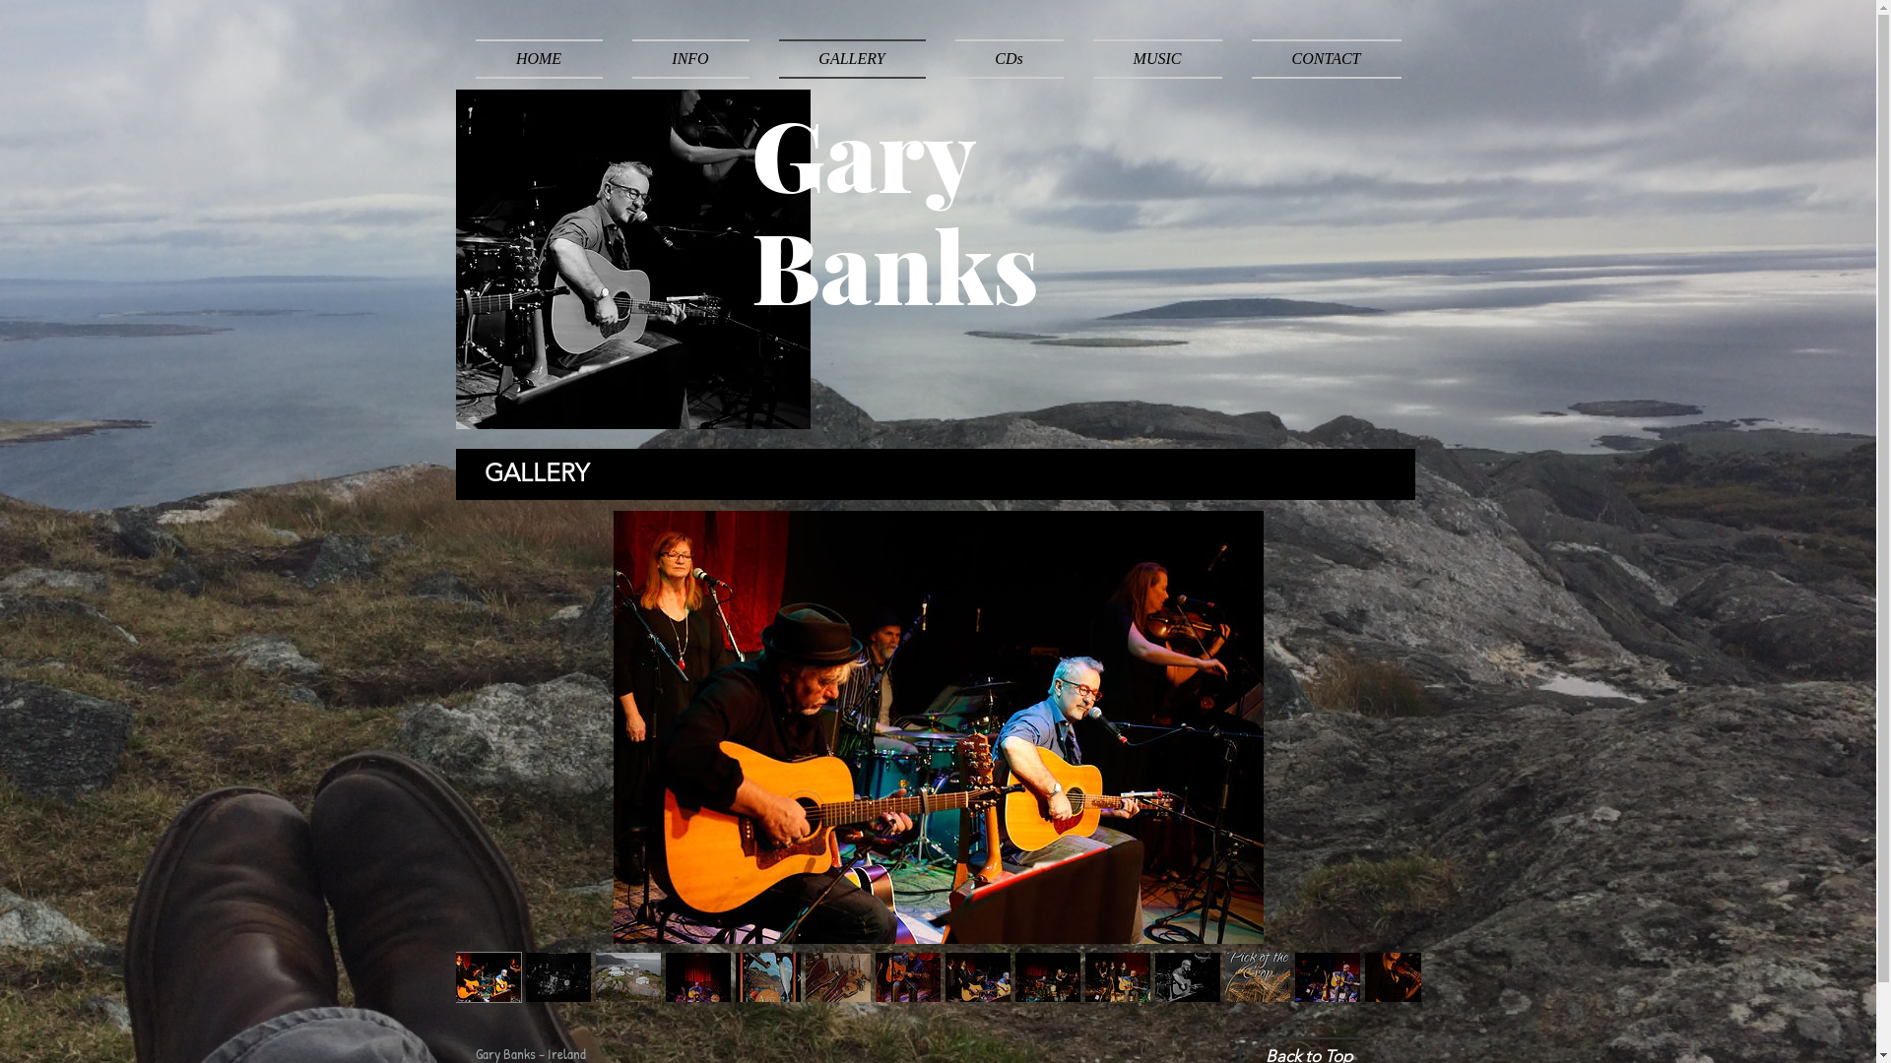 Image resolution: width=1891 pixels, height=1063 pixels. Describe the element at coordinates (546, 59) in the screenshot. I see `HOME` at that location.